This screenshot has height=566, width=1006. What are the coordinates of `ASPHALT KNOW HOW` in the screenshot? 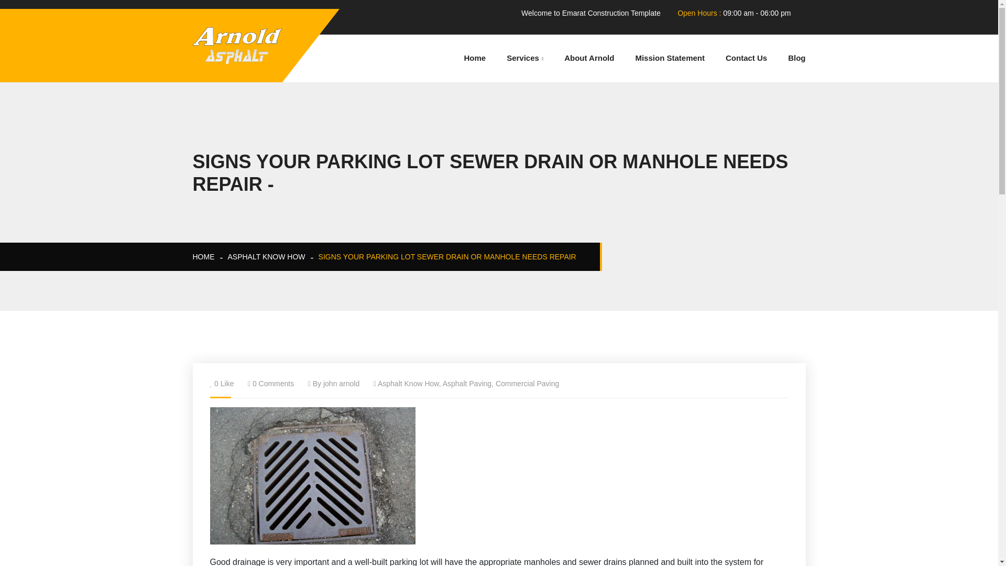 It's located at (266, 256).